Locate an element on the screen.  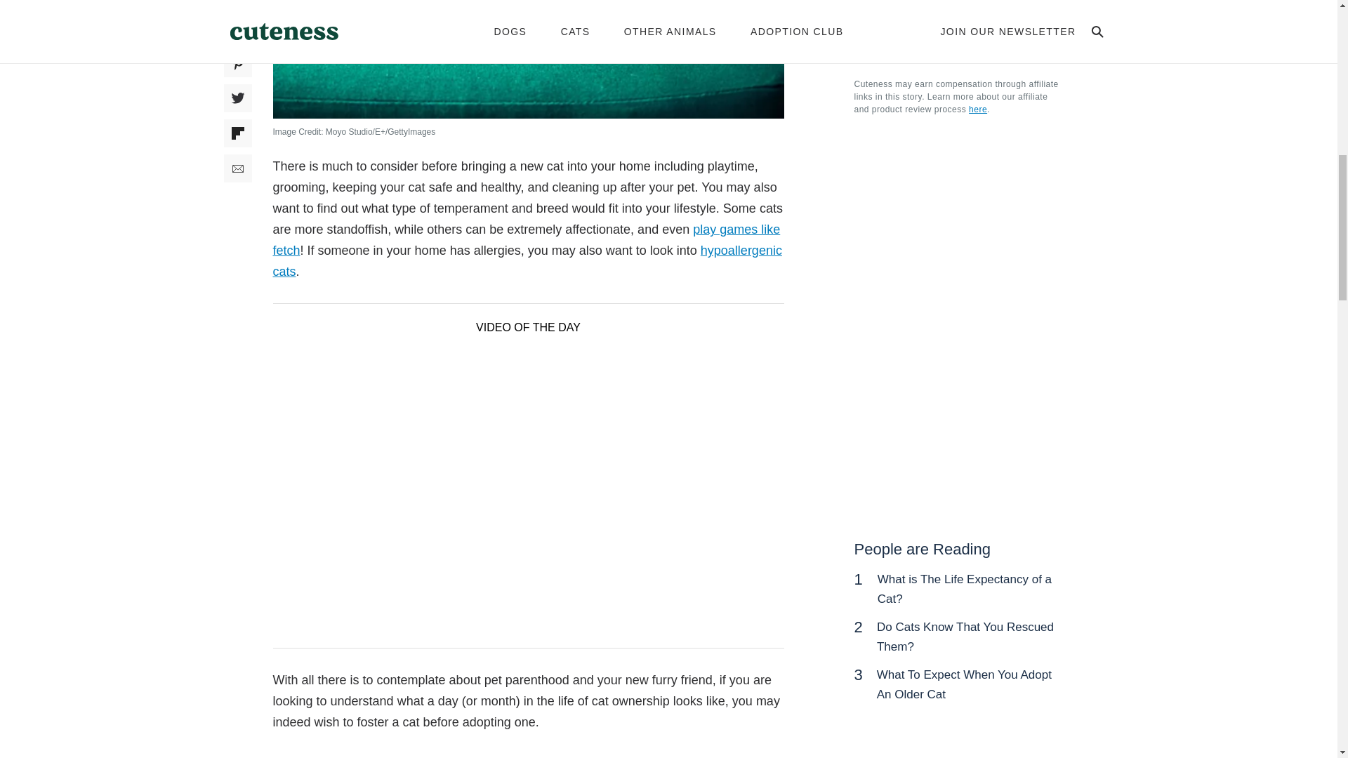
What To Expect When You Adopt An Older Cat is located at coordinates (964, 684).